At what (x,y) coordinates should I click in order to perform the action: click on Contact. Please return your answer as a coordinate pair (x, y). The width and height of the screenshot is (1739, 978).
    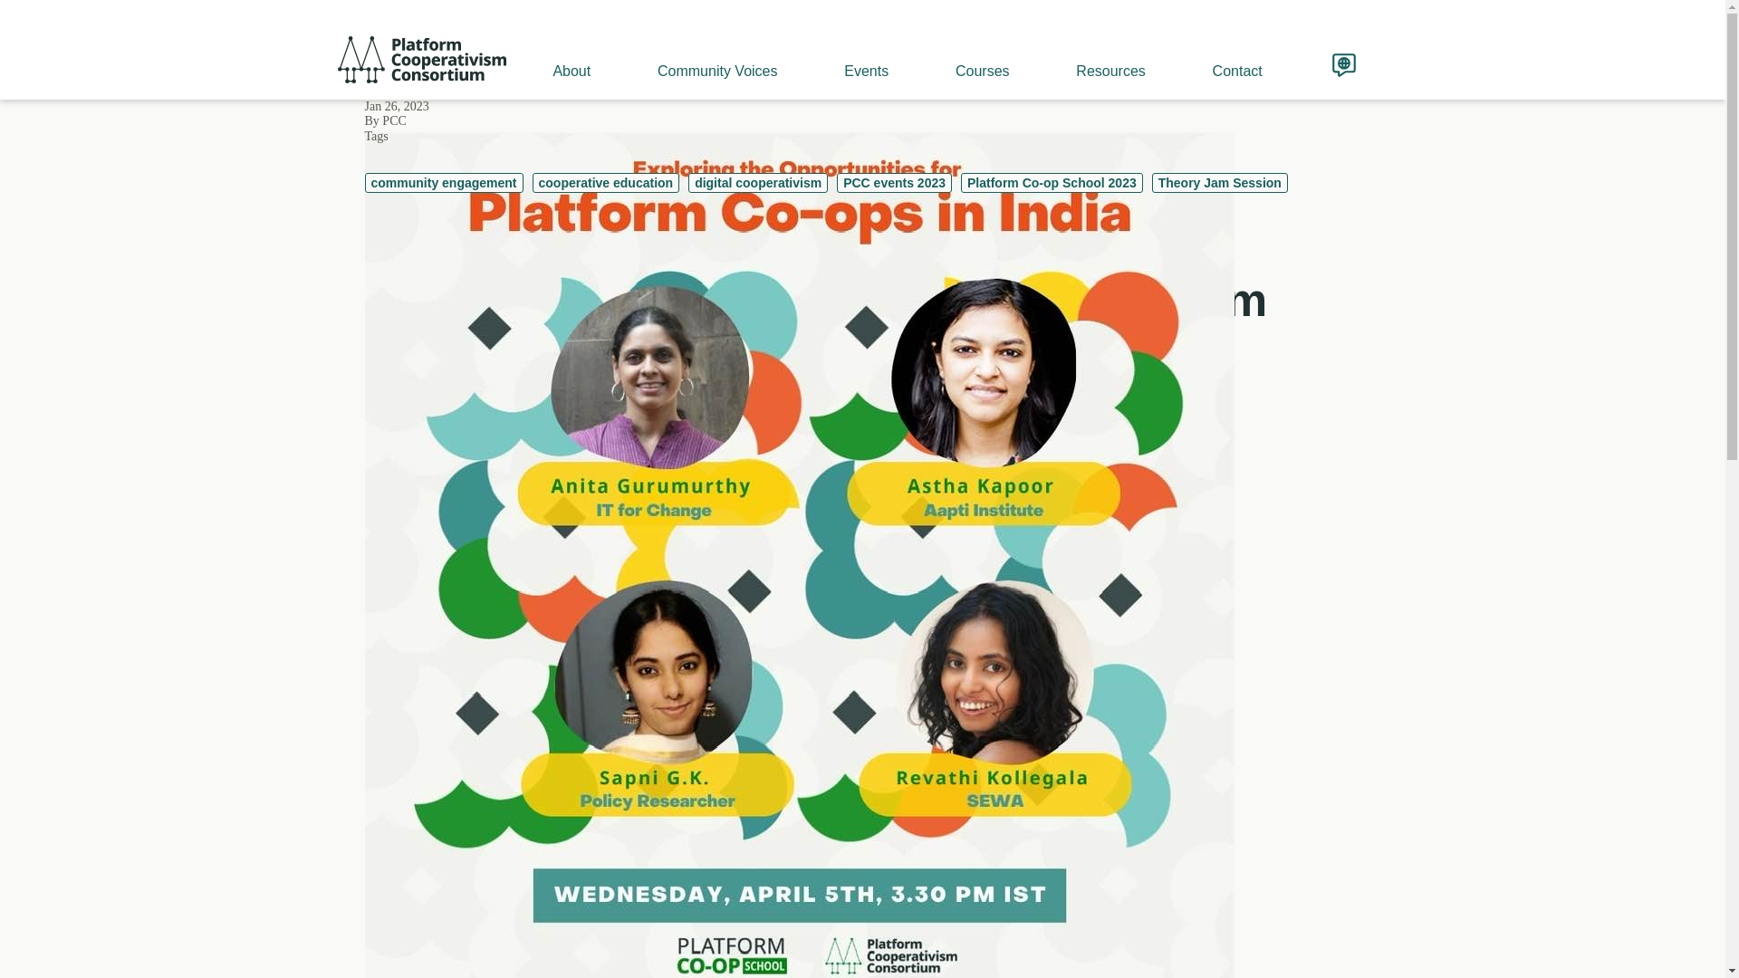
    Looking at the image, I should click on (1235, 71).